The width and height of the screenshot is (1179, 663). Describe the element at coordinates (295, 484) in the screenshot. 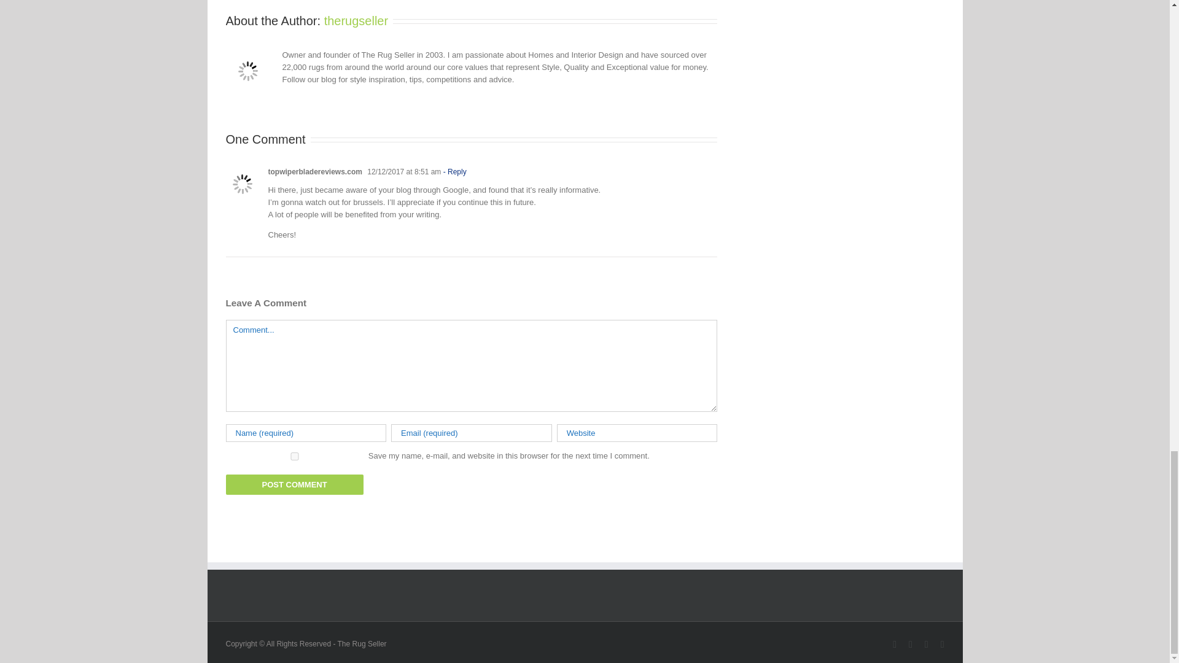

I see `Post Comment` at that location.